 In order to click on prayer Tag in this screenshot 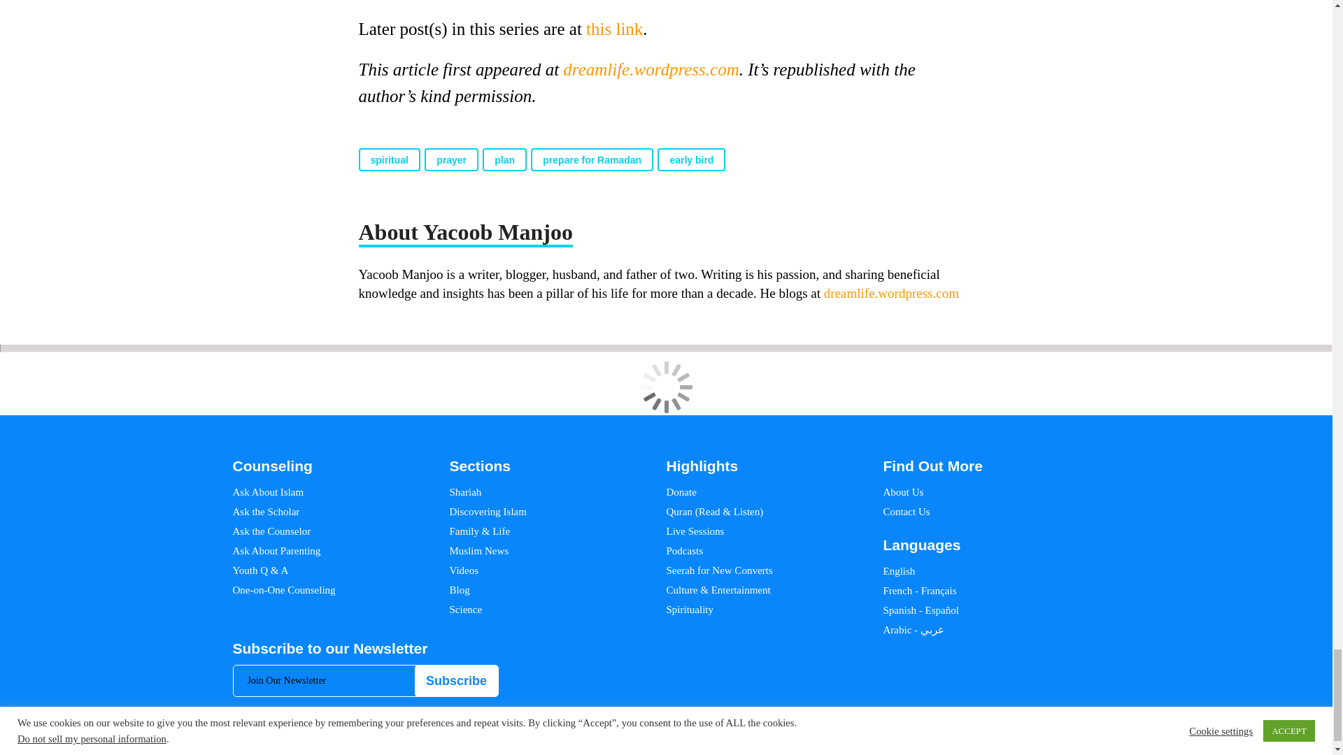, I will do `click(450, 159)`.